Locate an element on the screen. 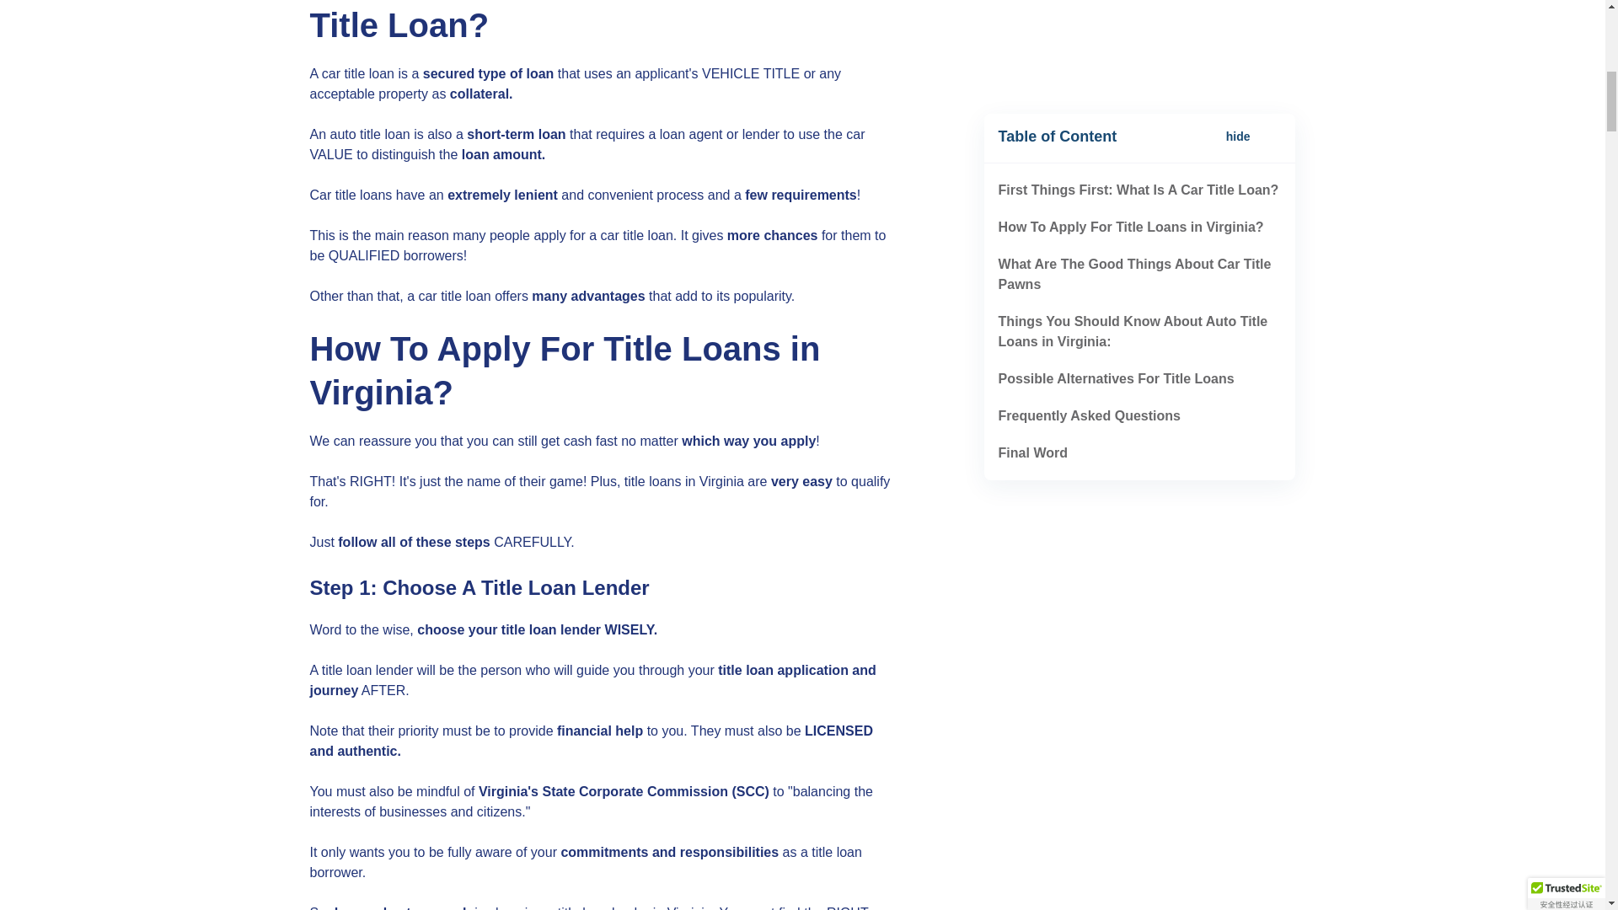 Image resolution: width=1618 pixels, height=910 pixels. Things You Should Know About Auto Title Loans in Virginia: is located at coordinates (1133, 35).